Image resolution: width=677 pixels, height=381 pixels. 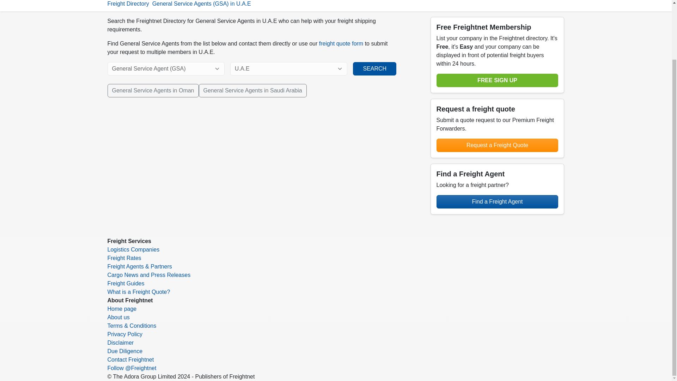 I want to click on Freight Directory, so click(x=128, y=4).